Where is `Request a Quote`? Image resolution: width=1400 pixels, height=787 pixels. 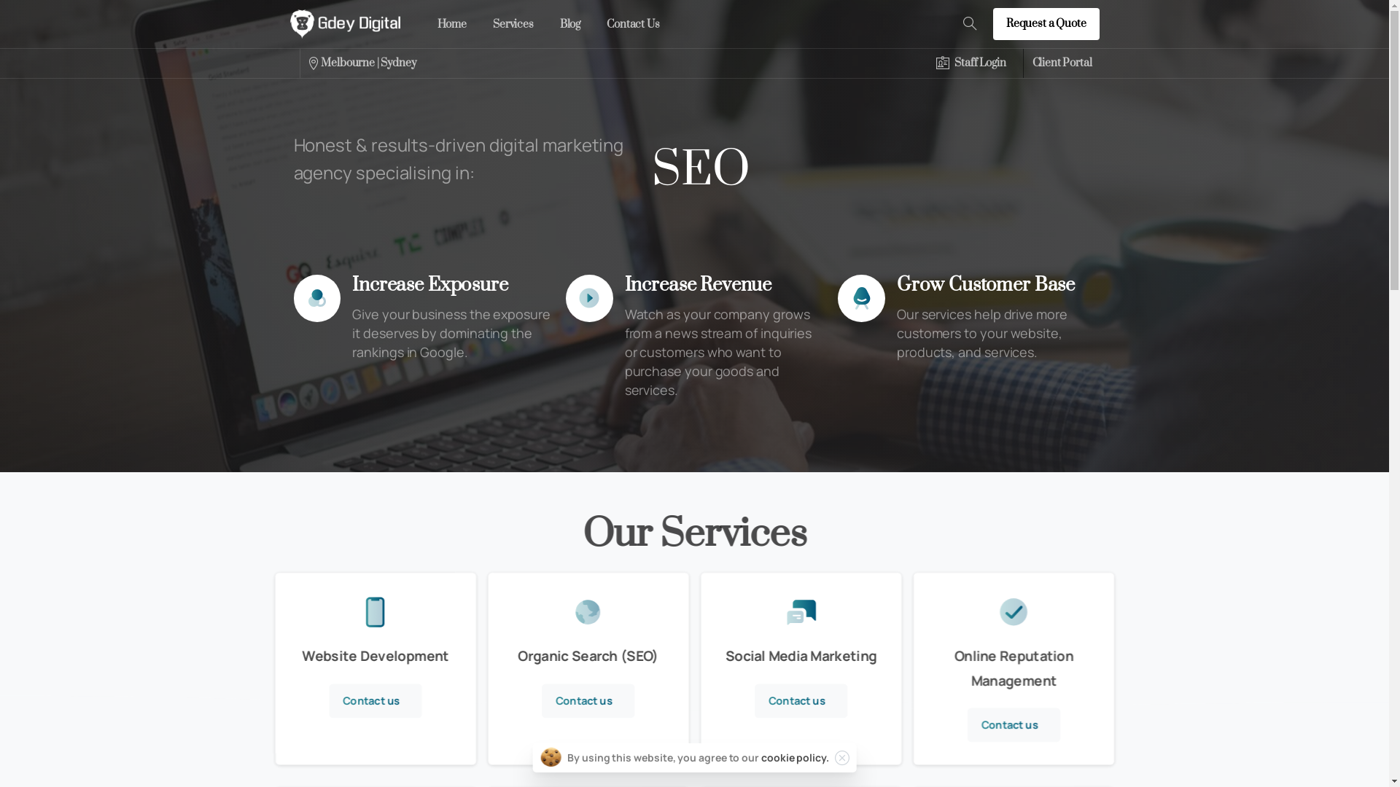
Request a Quote is located at coordinates (1046, 23).